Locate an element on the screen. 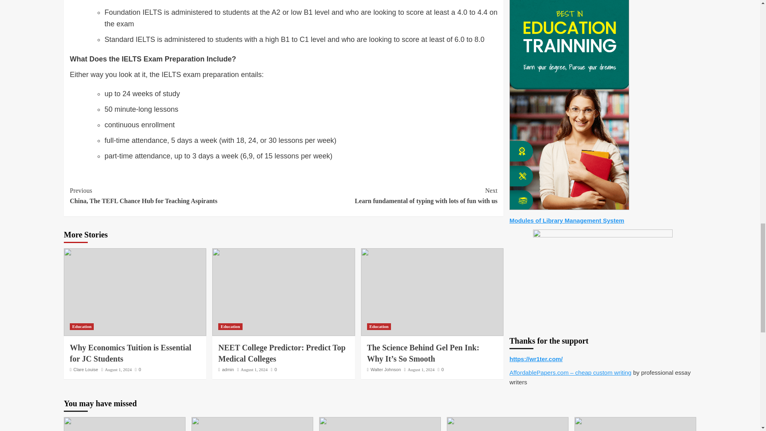 This screenshot has width=766, height=431. Education is located at coordinates (81, 326).